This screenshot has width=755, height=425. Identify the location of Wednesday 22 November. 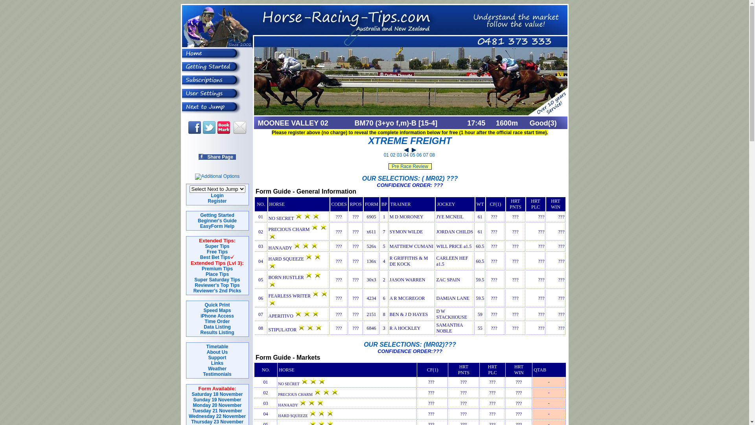
(217, 416).